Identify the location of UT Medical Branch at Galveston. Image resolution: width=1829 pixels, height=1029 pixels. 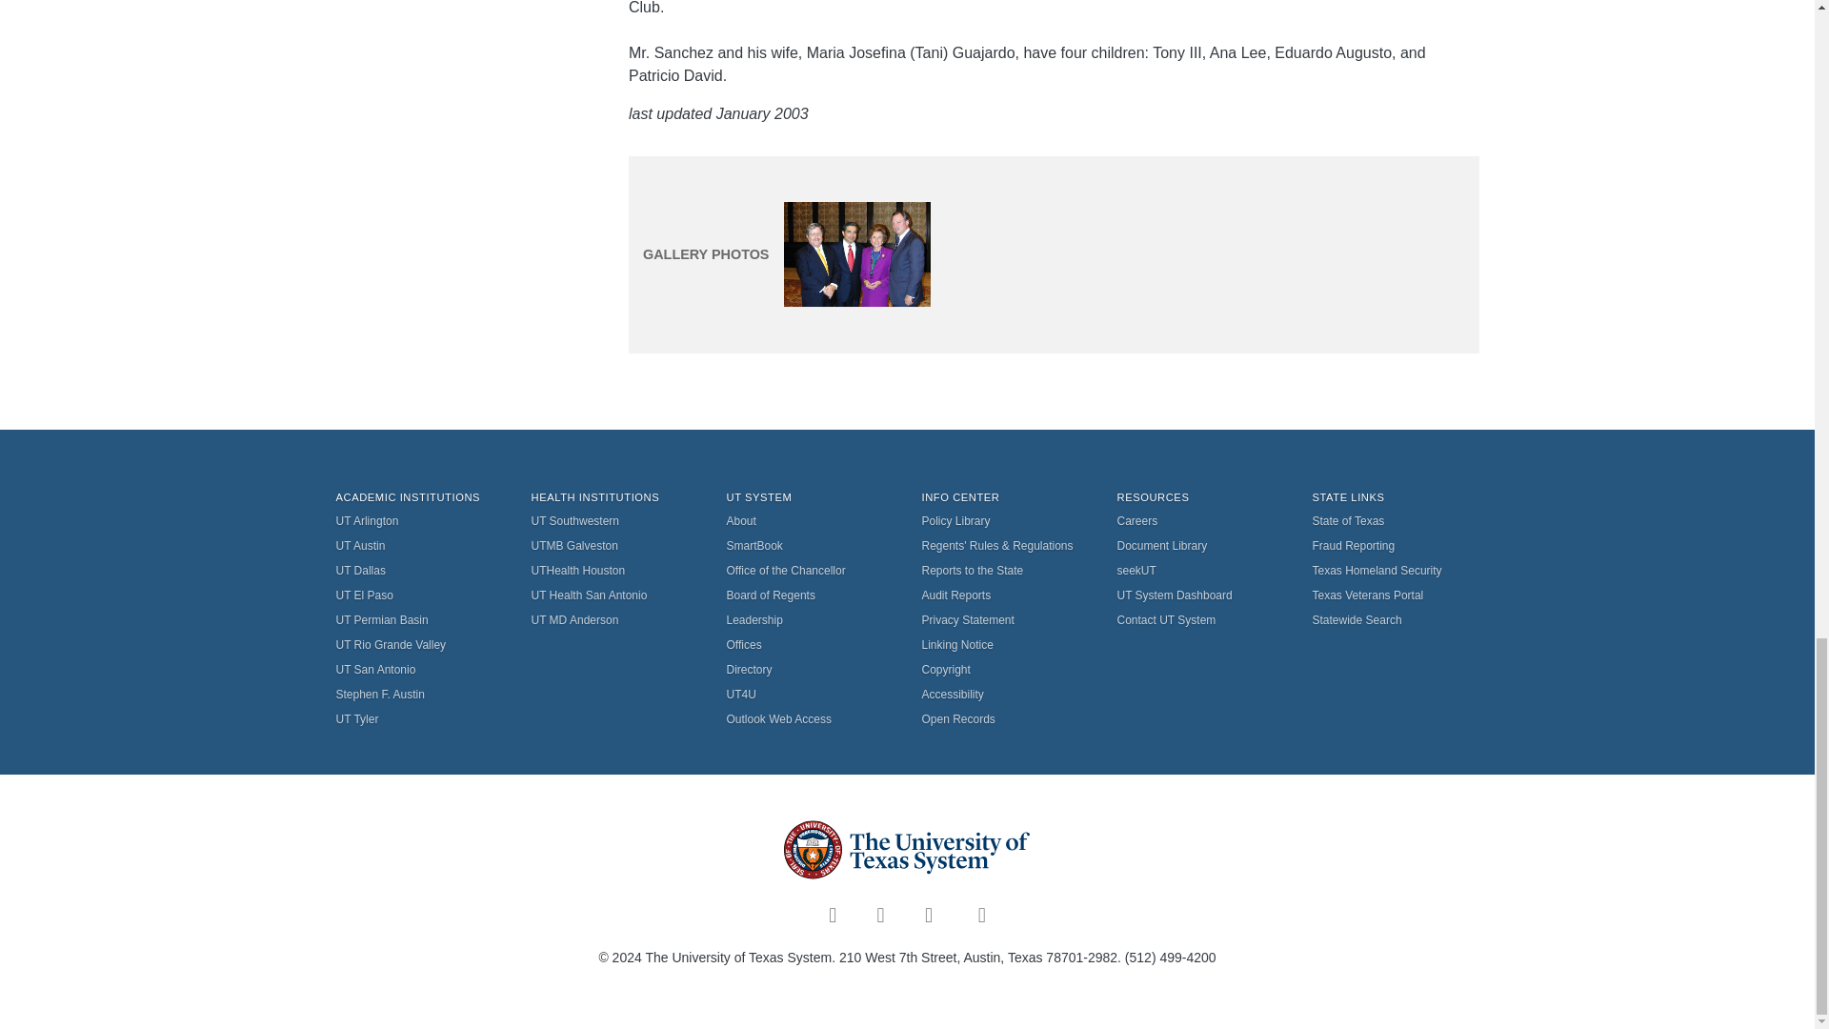
(615, 546).